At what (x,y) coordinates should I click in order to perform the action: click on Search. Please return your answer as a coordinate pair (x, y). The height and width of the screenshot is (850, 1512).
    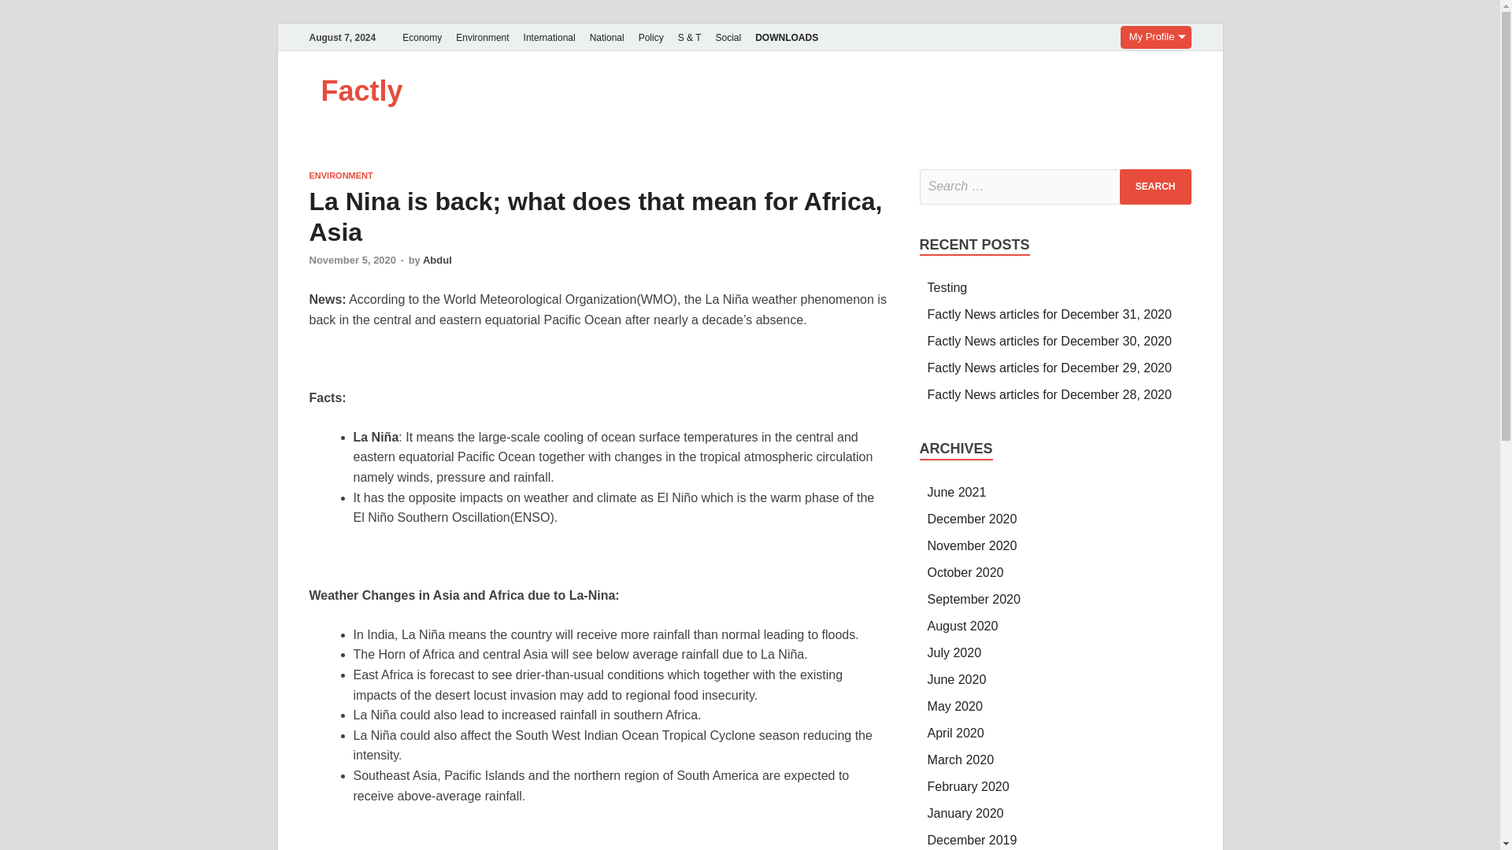
    Looking at the image, I should click on (1155, 187).